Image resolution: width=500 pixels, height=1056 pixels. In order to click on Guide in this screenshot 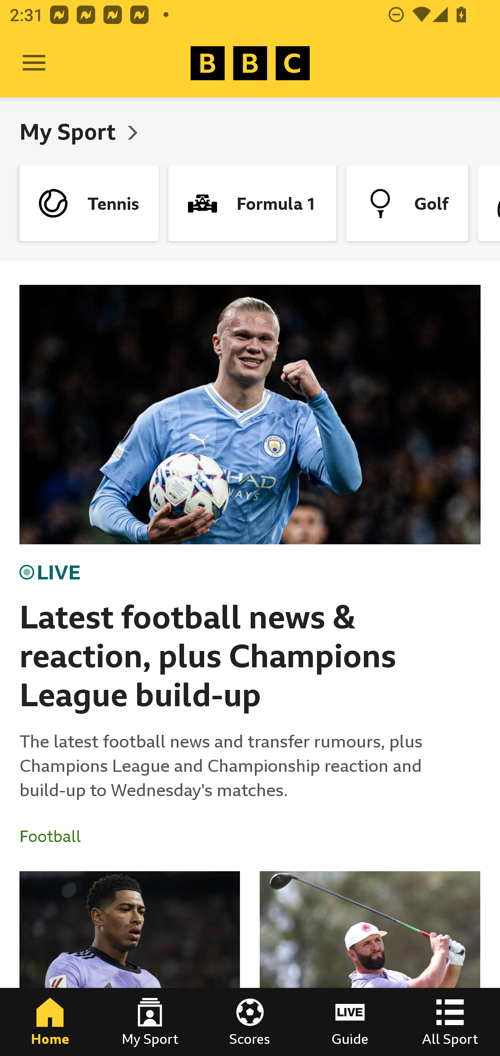, I will do `click(350, 1022)`.